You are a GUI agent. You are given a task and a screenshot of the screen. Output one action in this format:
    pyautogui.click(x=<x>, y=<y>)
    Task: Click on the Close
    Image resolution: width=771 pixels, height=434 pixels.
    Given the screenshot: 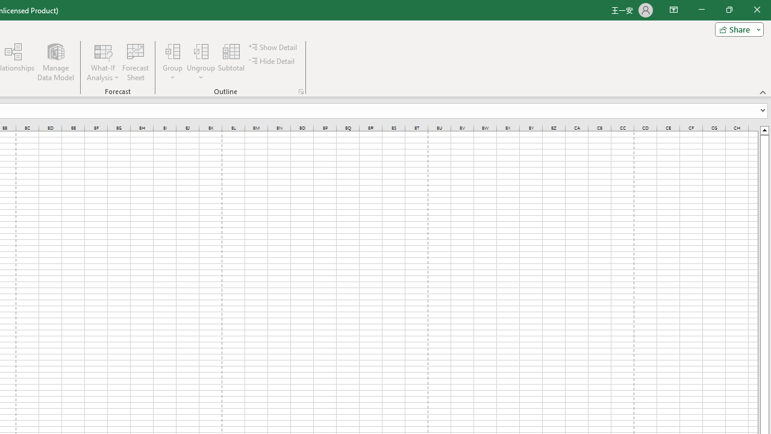 What is the action you would take?
    pyautogui.click(x=757, y=10)
    